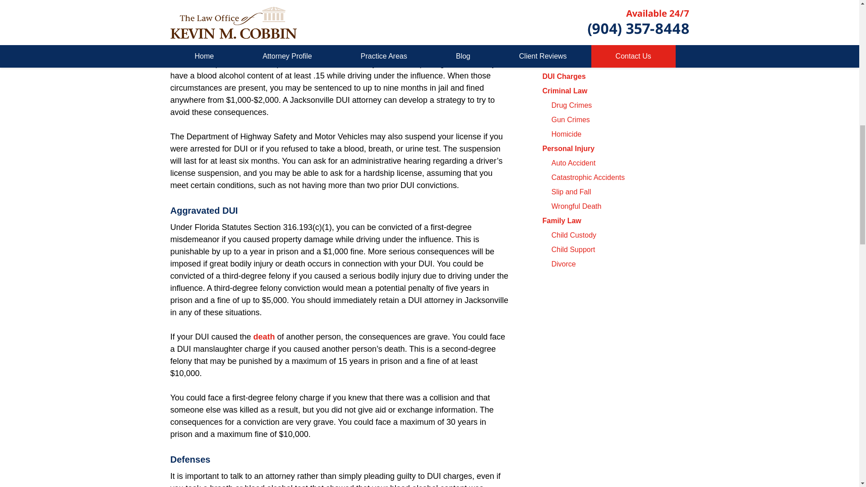  Describe the element at coordinates (560, 264) in the screenshot. I see `Divorce` at that location.